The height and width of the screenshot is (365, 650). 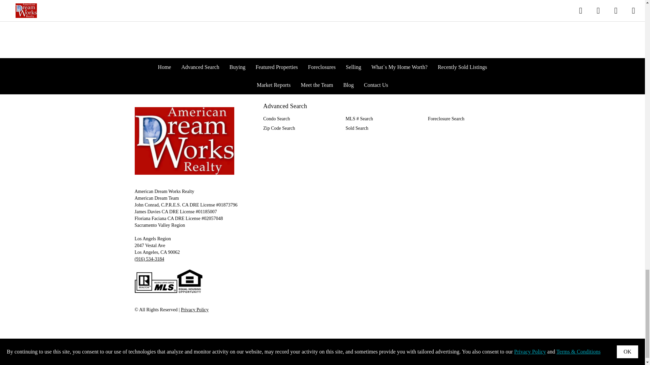 I want to click on Phone Number, so click(x=149, y=259).